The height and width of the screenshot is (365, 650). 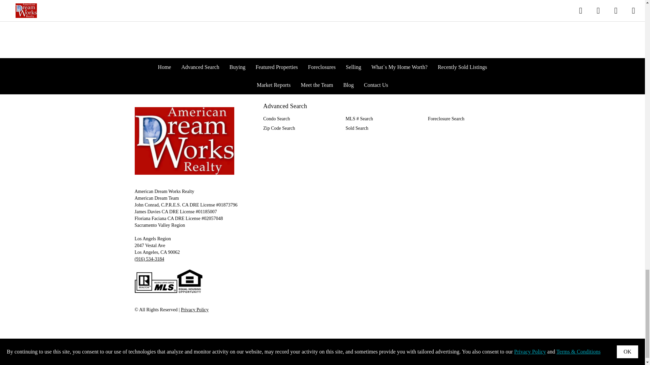 I want to click on Phone Number, so click(x=149, y=259).